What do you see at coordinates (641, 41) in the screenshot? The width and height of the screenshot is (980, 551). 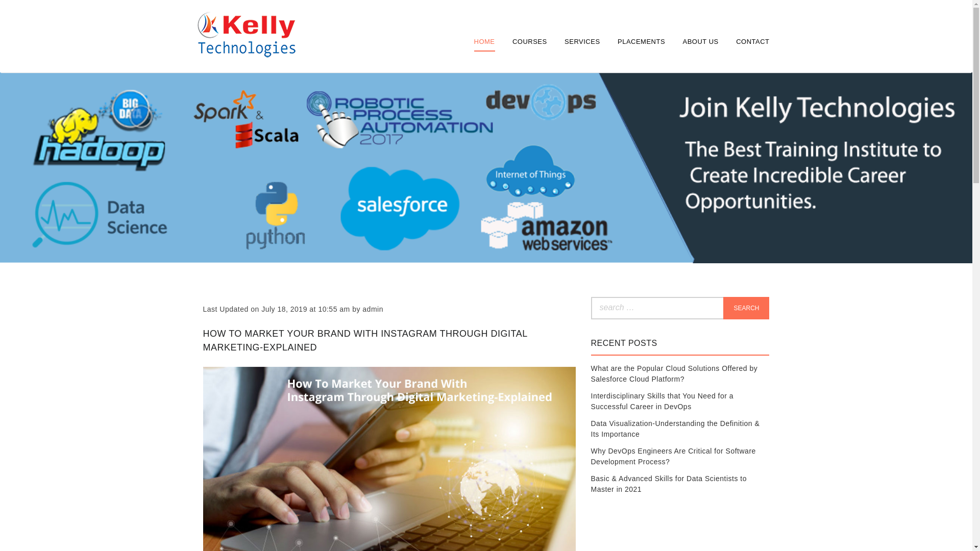 I see `PLACEMENTS` at bounding box center [641, 41].